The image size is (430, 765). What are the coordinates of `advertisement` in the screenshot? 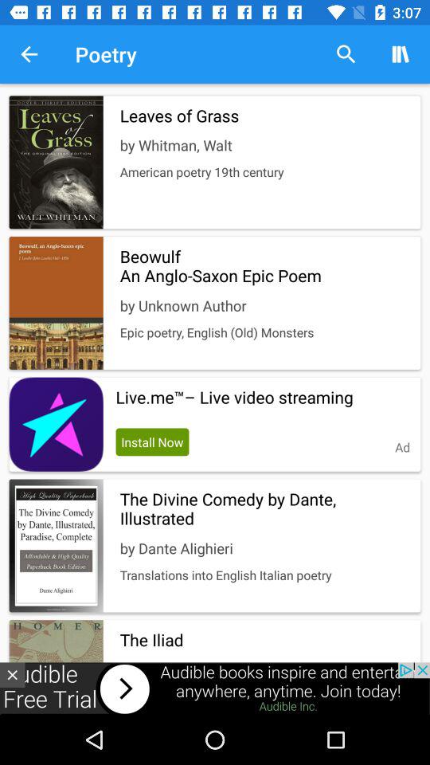 It's located at (13, 674).